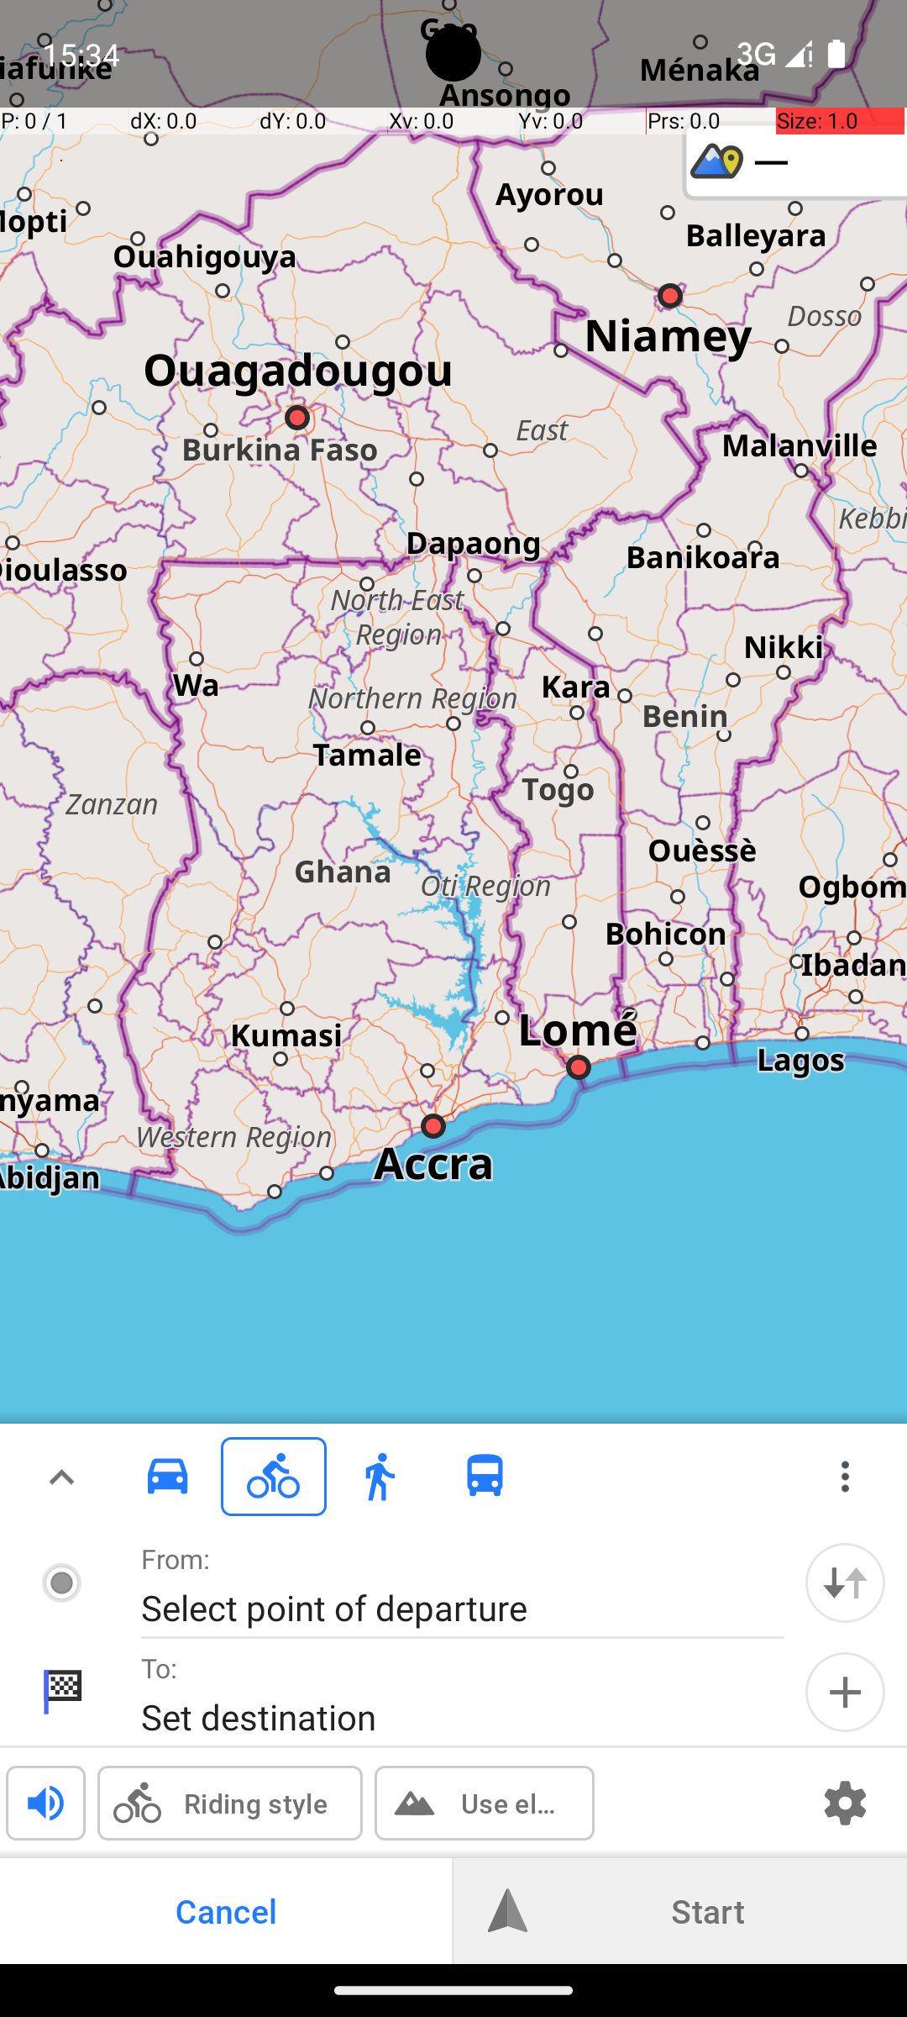 Image resolution: width=907 pixels, height=2017 pixels. Describe the element at coordinates (168, 1476) in the screenshot. I see `Driving unchecked` at that location.